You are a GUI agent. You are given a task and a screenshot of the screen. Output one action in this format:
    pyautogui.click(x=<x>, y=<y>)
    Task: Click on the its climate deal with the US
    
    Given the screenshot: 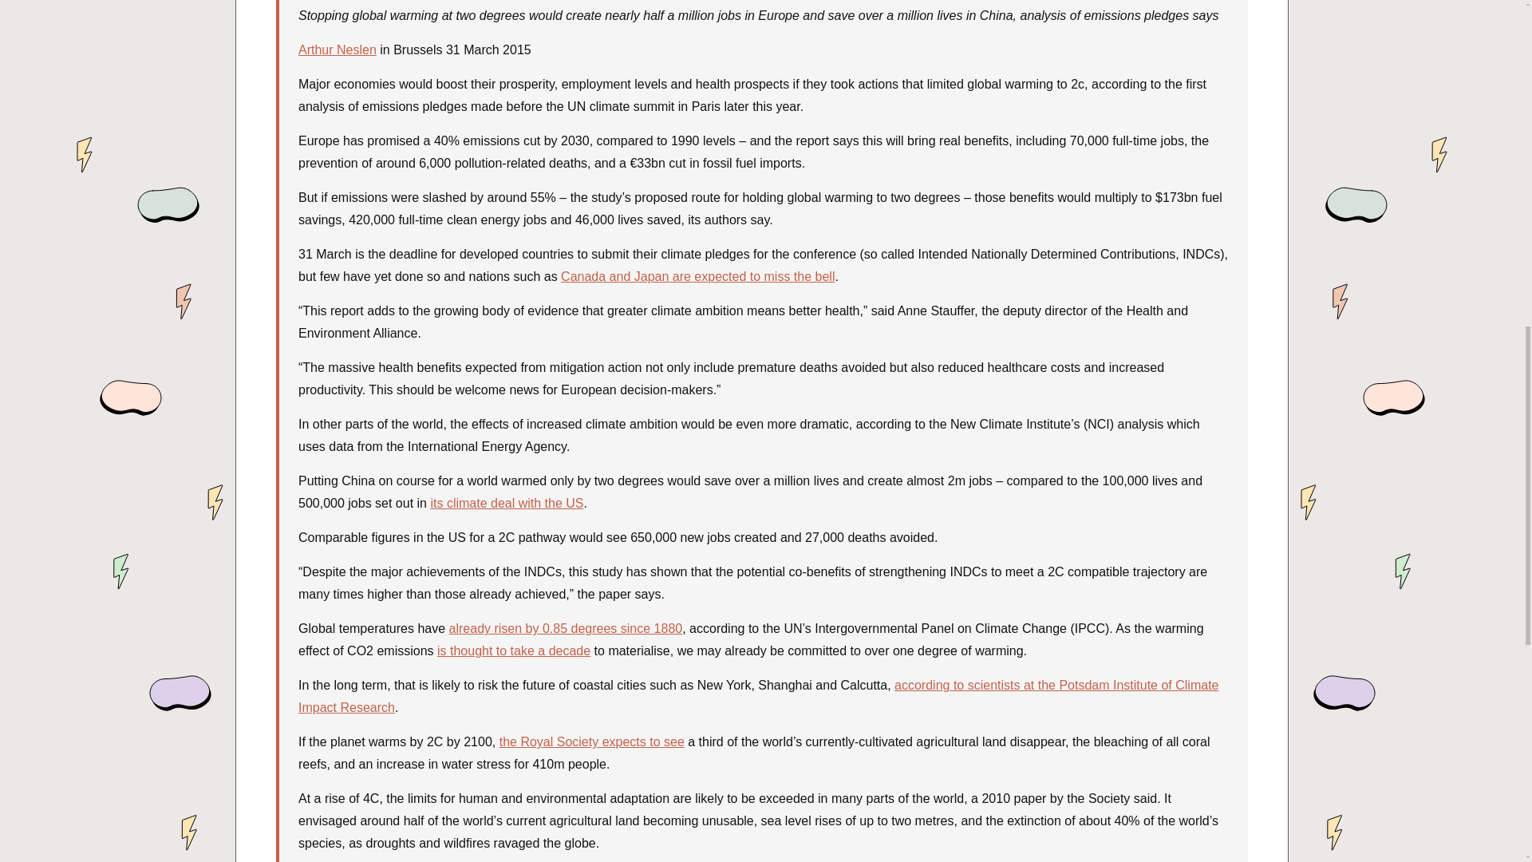 What is the action you would take?
    pyautogui.click(x=507, y=503)
    